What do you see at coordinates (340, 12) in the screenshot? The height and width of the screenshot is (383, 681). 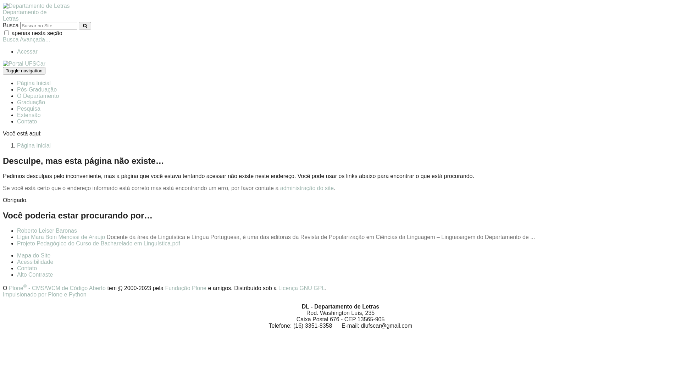 I see `Departamento de
Letras` at bounding box center [340, 12].